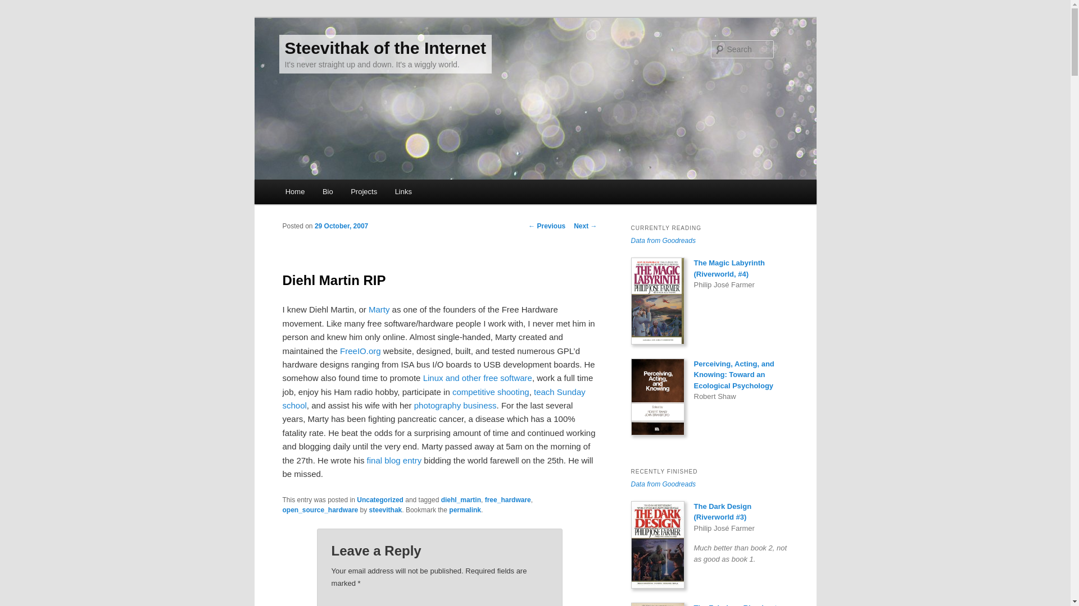  Describe the element at coordinates (341, 226) in the screenshot. I see `11:24 pm` at that location.